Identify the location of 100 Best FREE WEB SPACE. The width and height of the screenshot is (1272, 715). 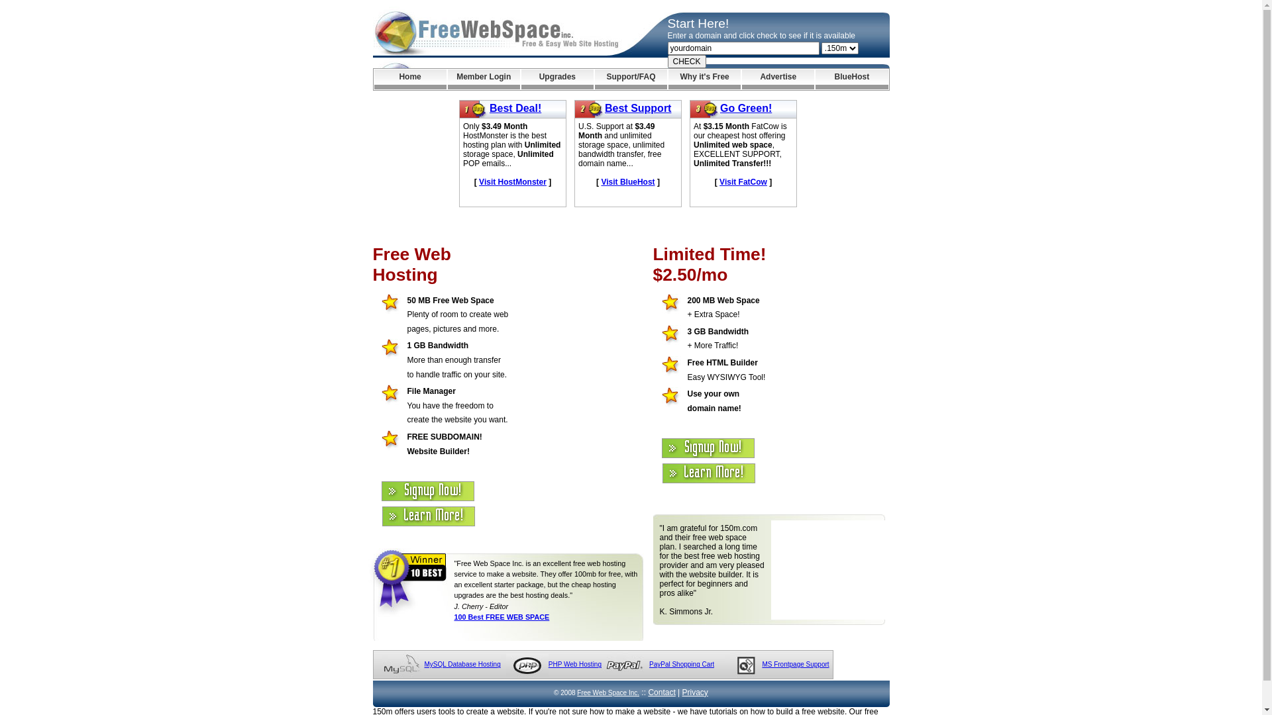
(502, 617).